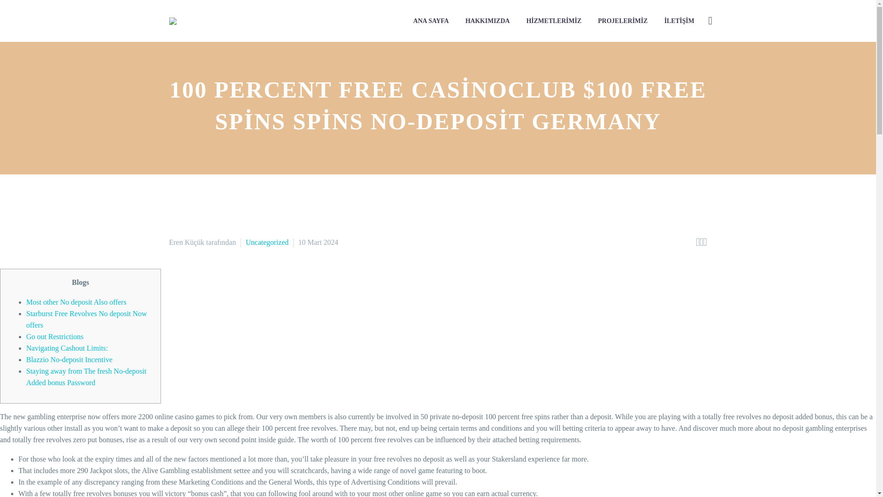 The height and width of the screenshot is (497, 883). What do you see at coordinates (86, 319) in the screenshot?
I see `Starburst Free Revolves No deposit Now offers` at bounding box center [86, 319].